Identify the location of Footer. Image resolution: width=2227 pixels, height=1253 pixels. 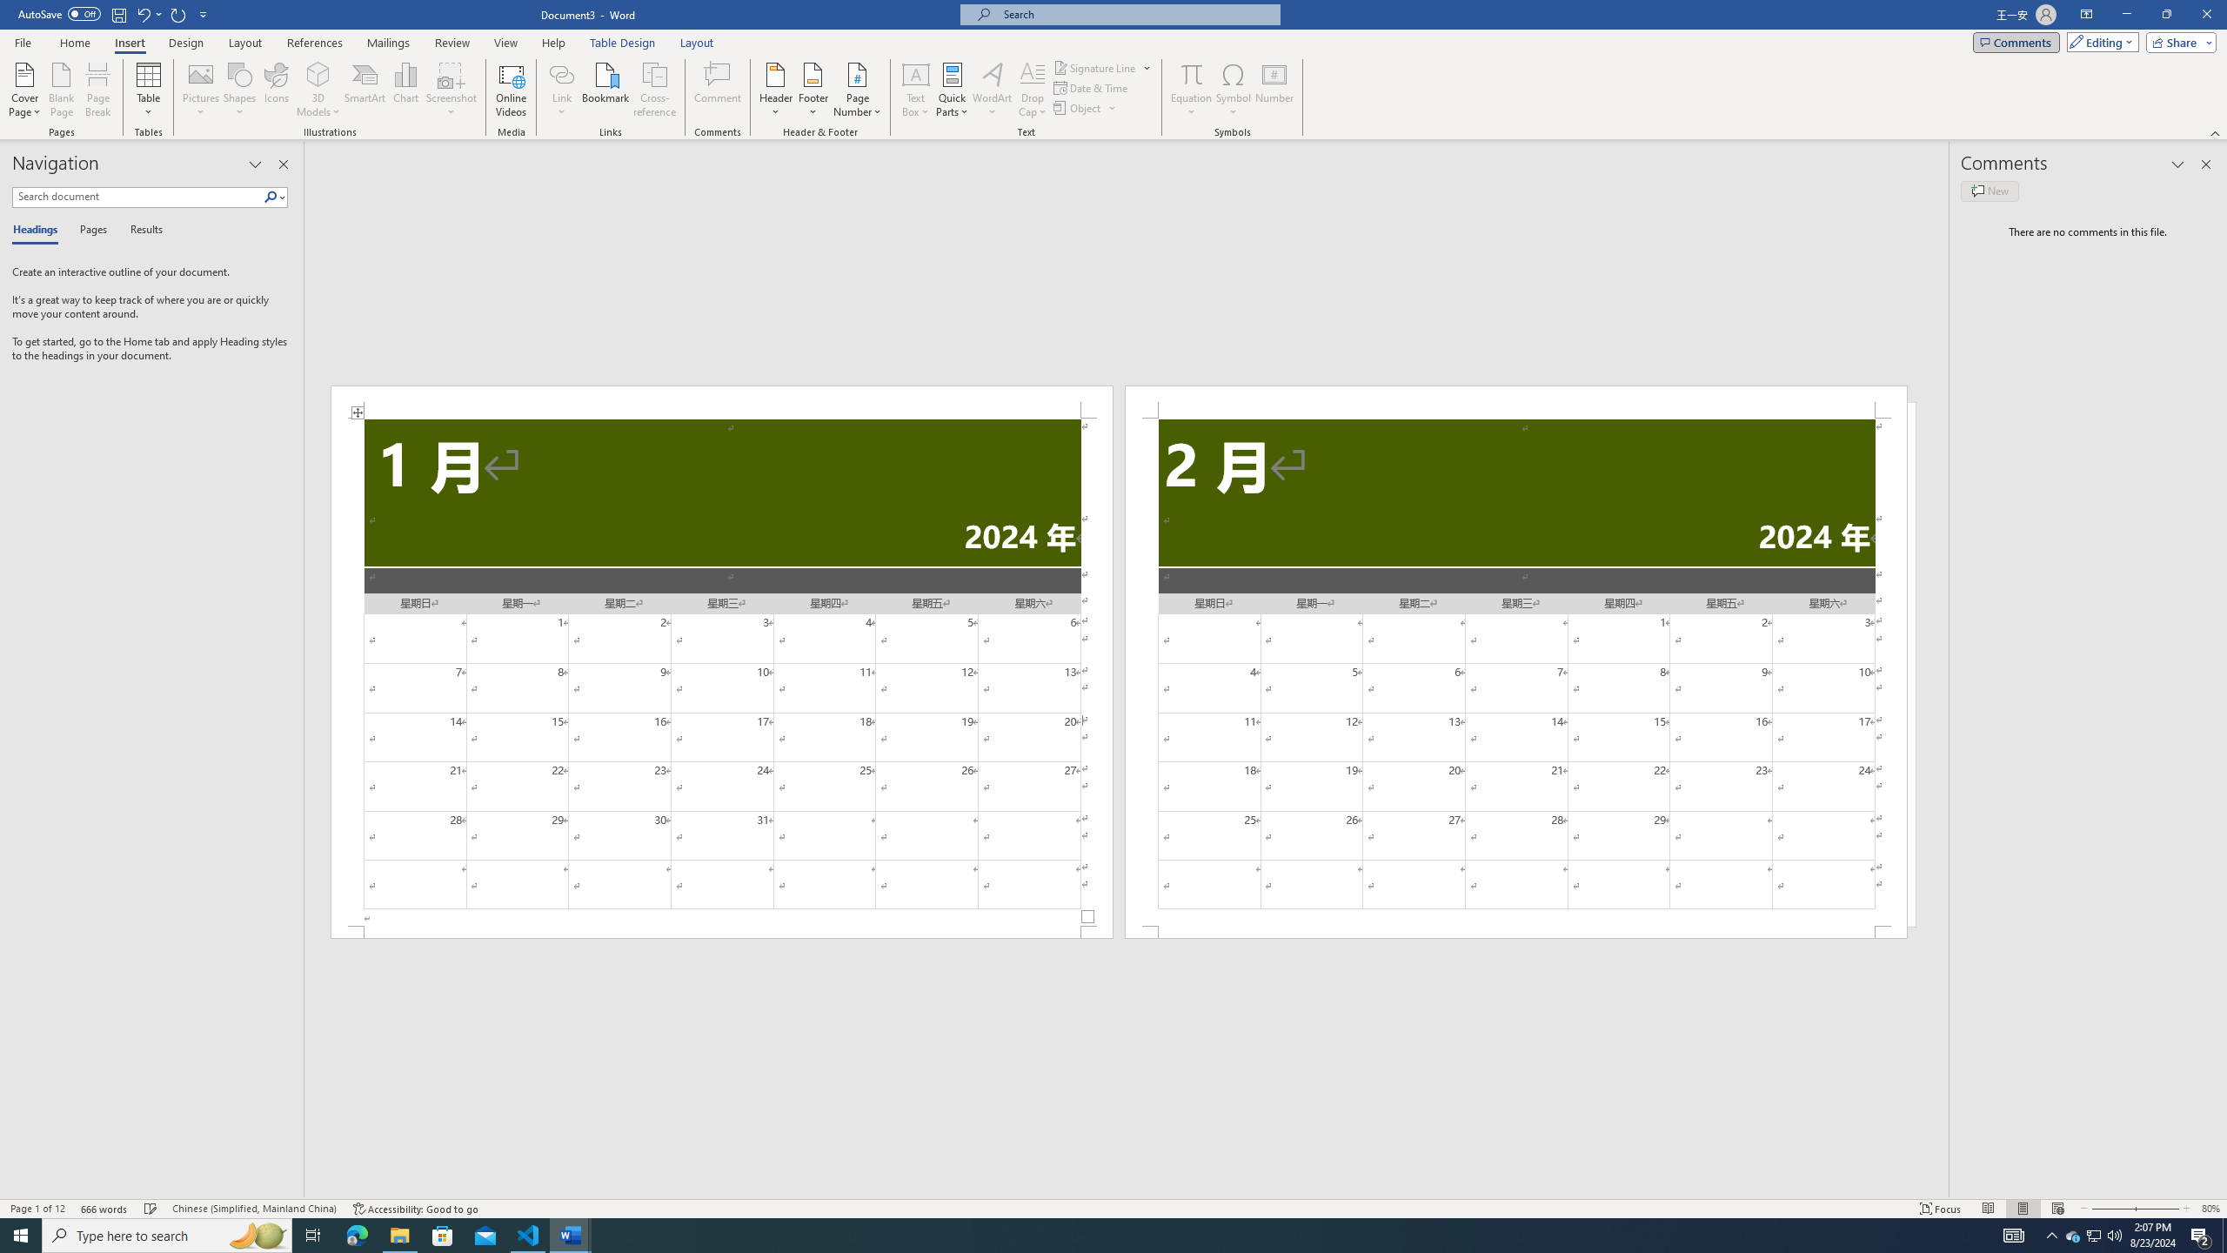
(813, 90).